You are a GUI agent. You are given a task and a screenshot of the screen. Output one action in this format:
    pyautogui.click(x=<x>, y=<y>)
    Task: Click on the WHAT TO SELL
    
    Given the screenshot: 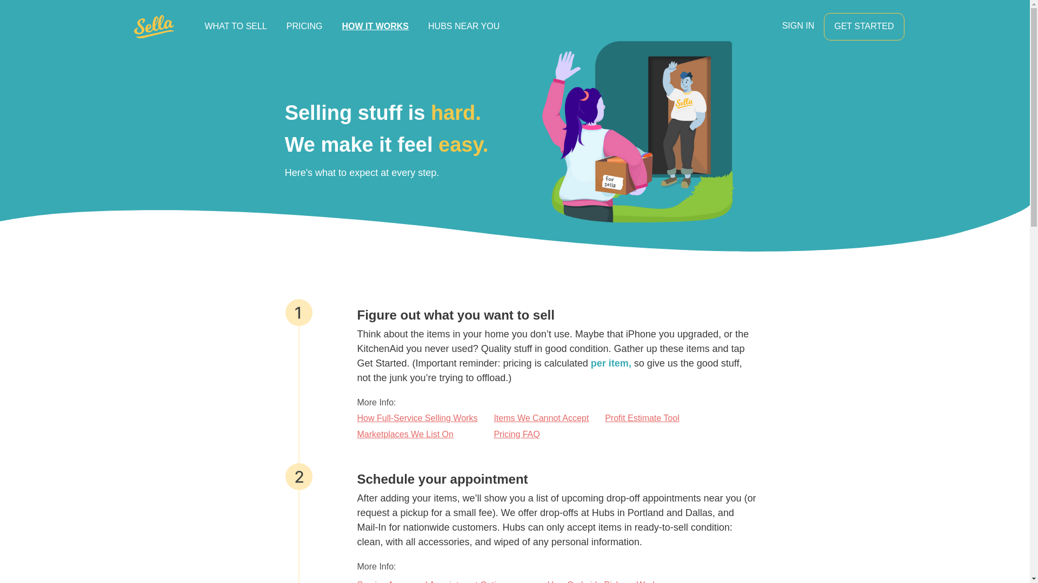 What is the action you would take?
    pyautogui.click(x=235, y=26)
    